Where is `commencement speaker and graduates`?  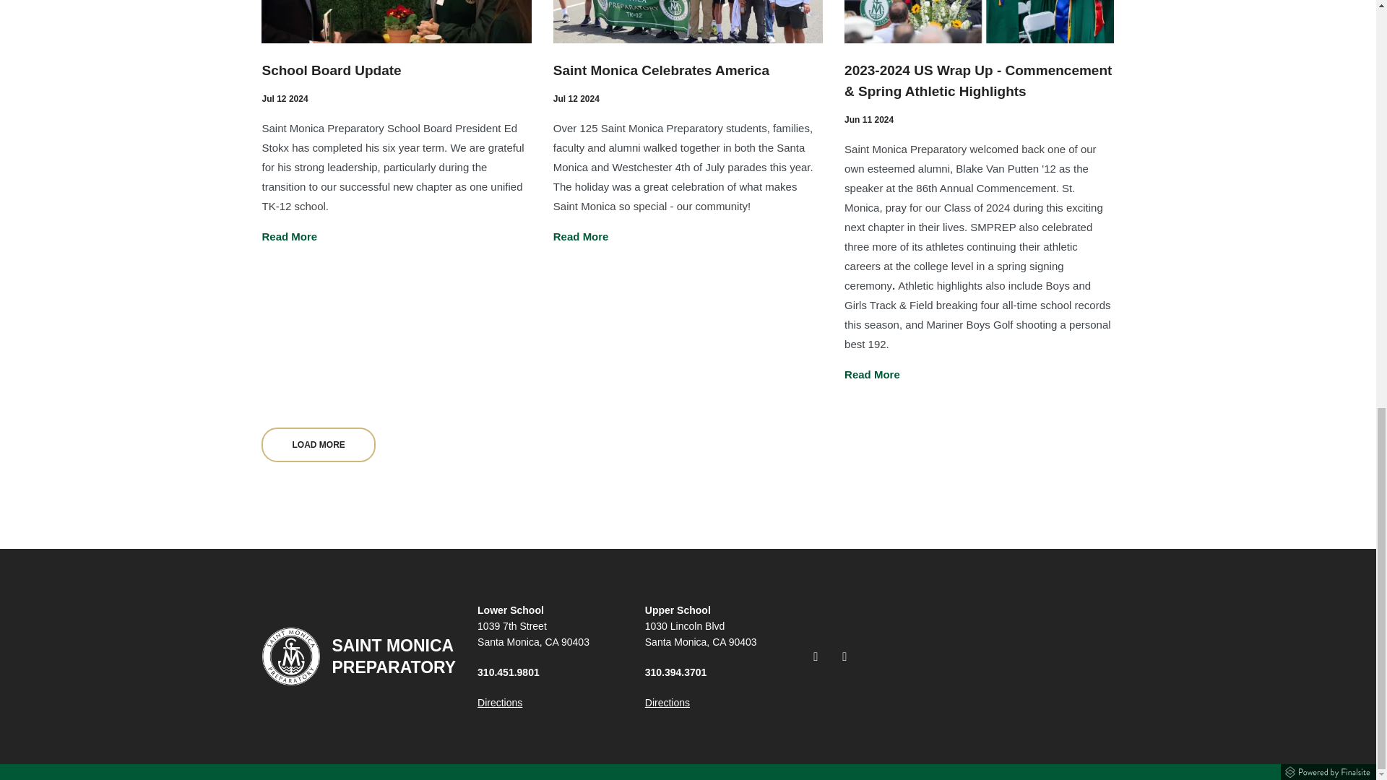
commencement speaker and graduates is located at coordinates (979, 22).